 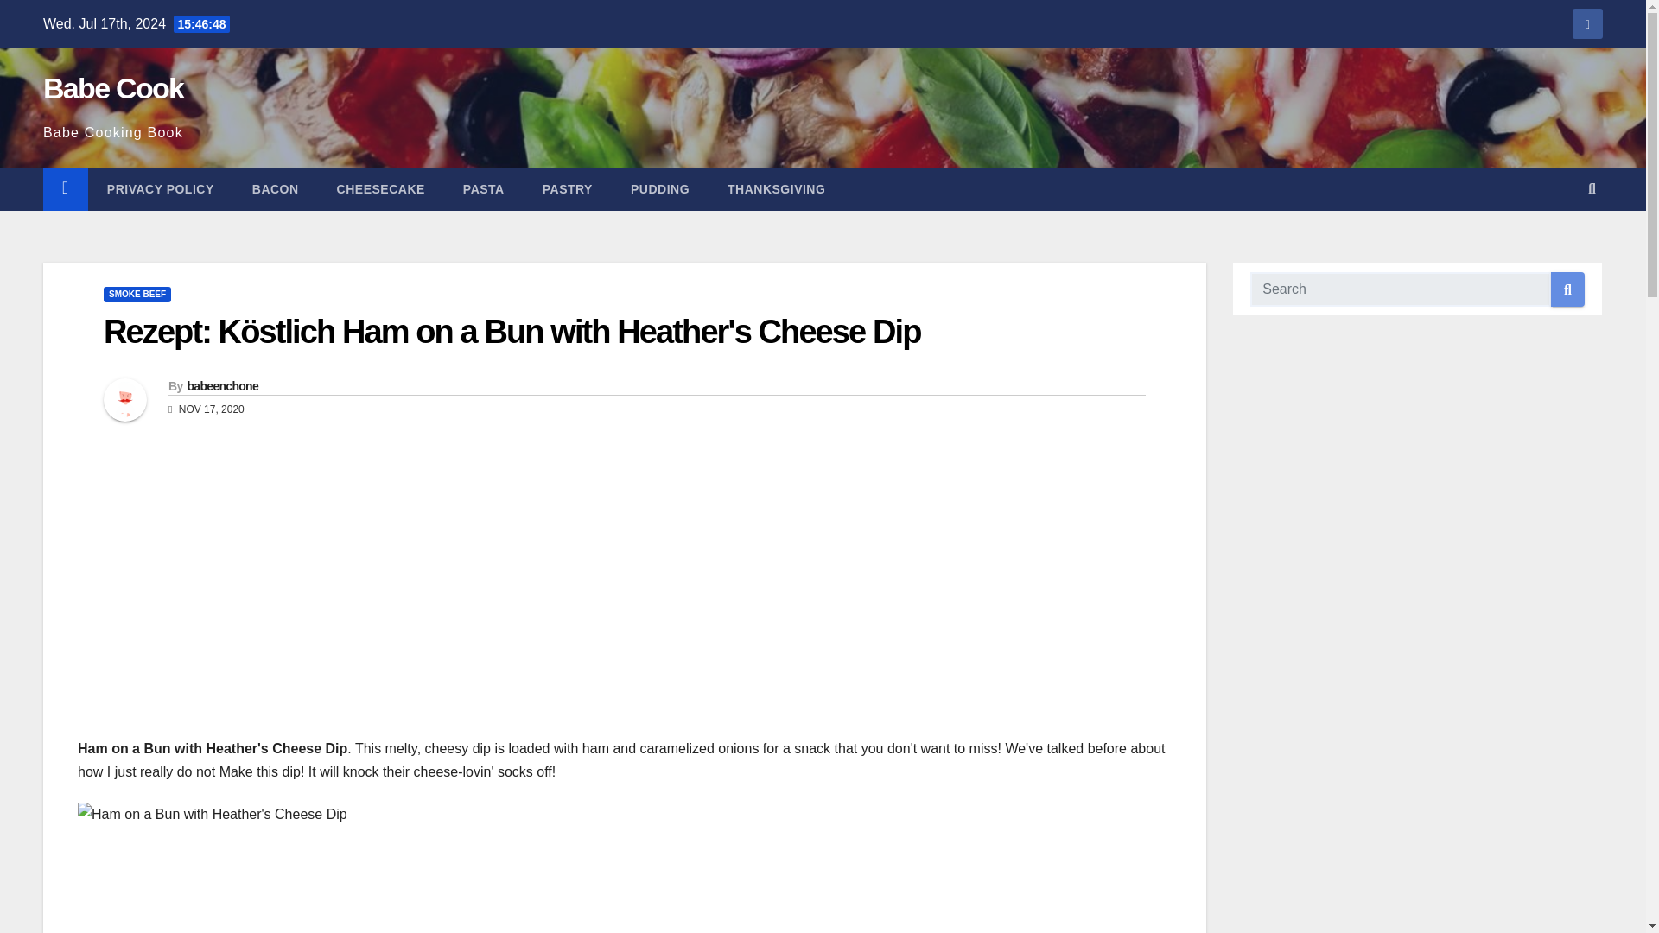 I want to click on SMOKE BEEF, so click(x=137, y=294).